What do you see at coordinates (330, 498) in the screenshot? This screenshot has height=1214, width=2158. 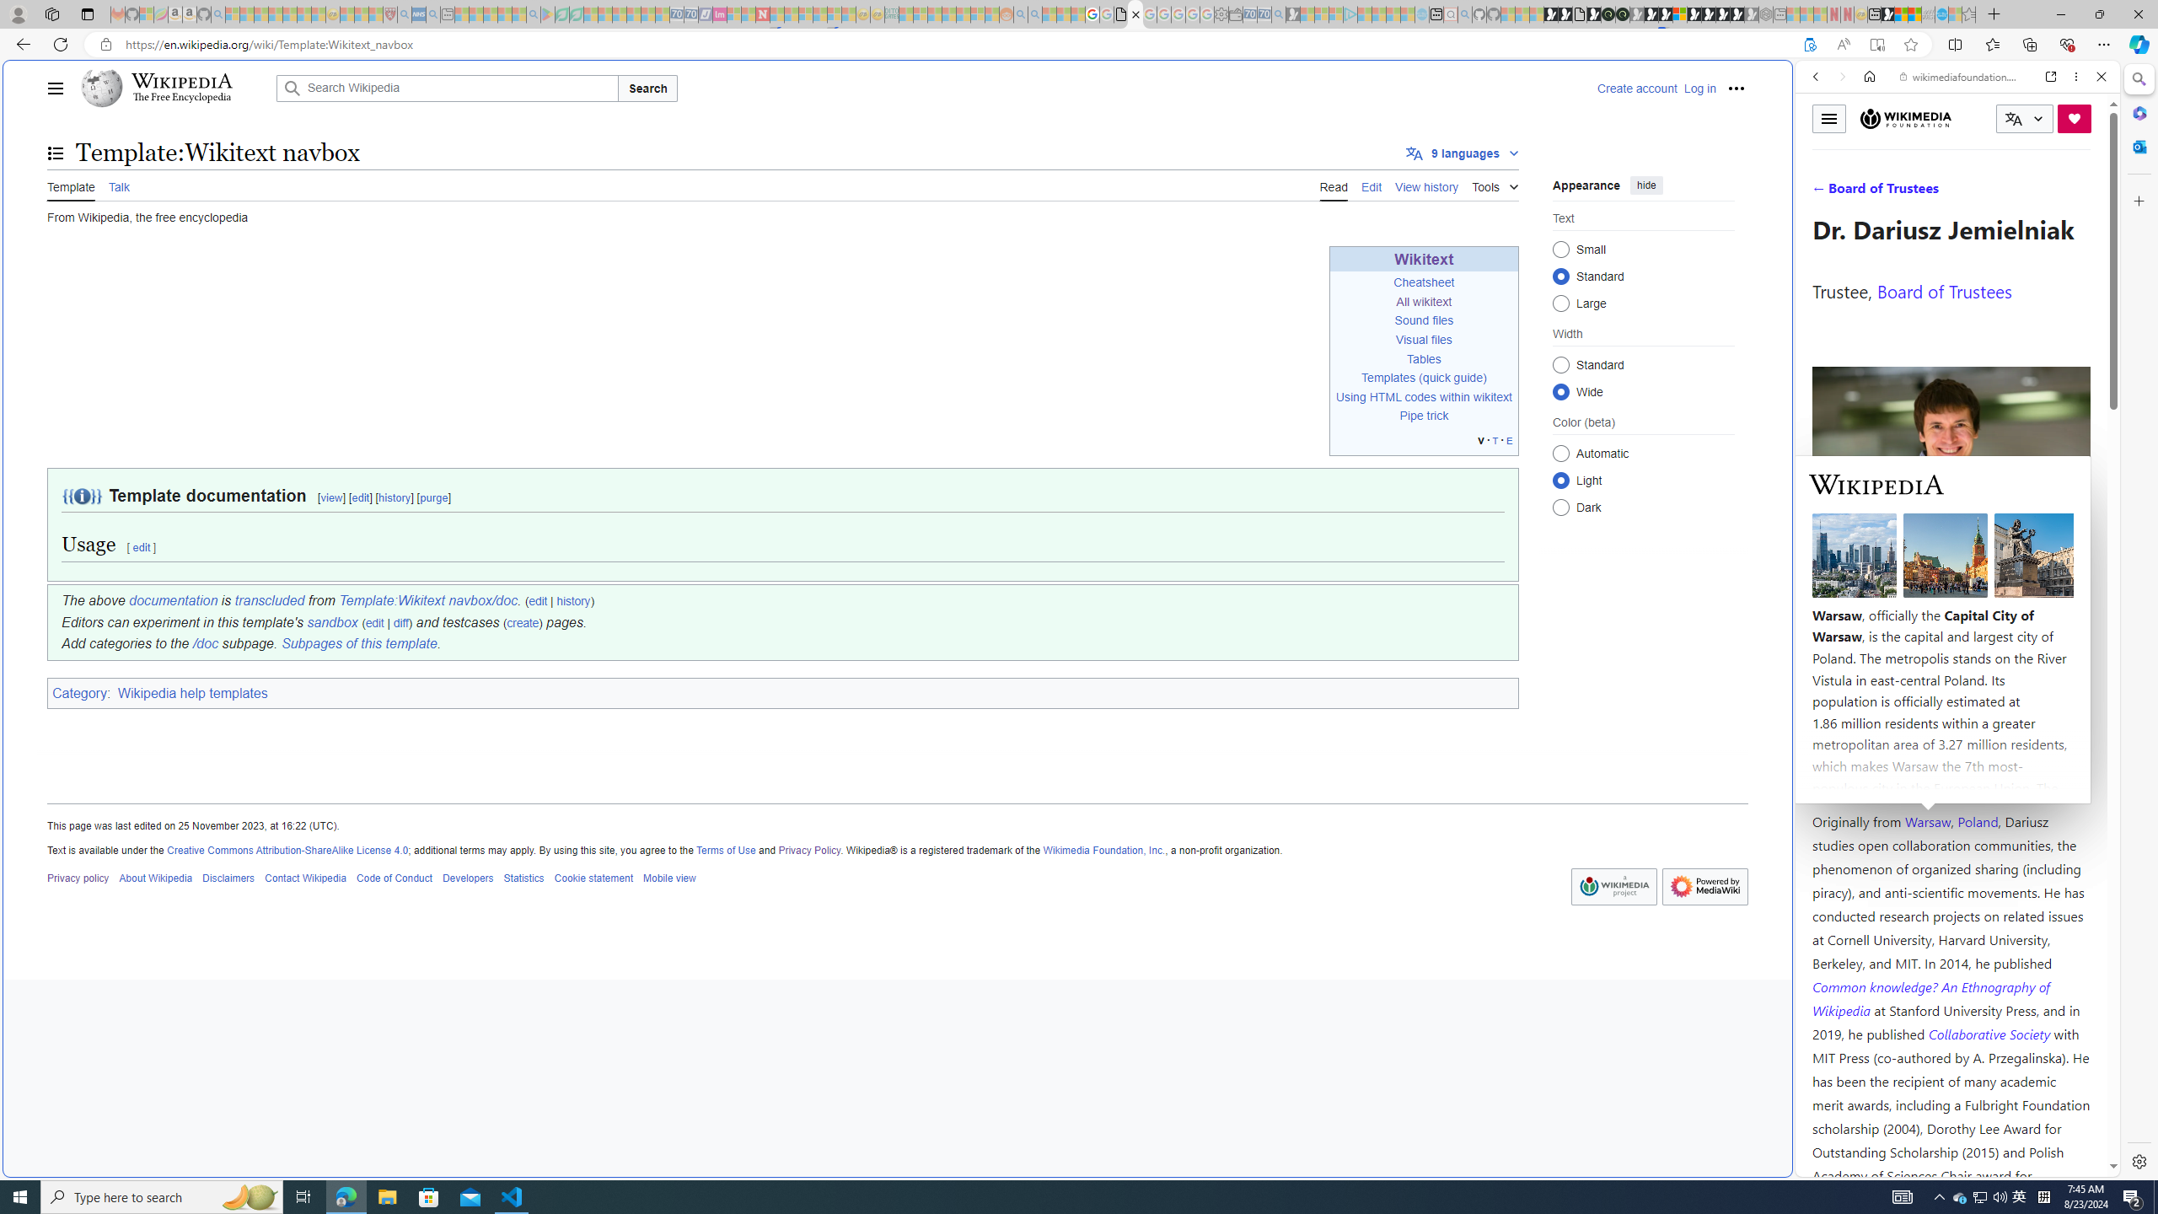 I see `view` at bounding box center [330, 498].